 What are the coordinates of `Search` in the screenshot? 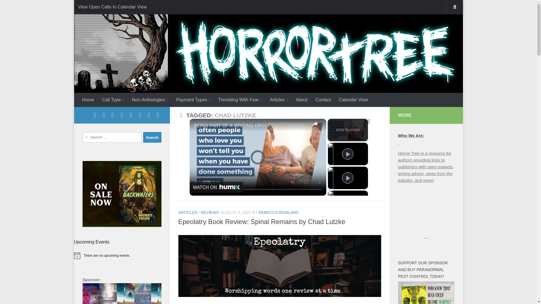 It's located at (152, 137).